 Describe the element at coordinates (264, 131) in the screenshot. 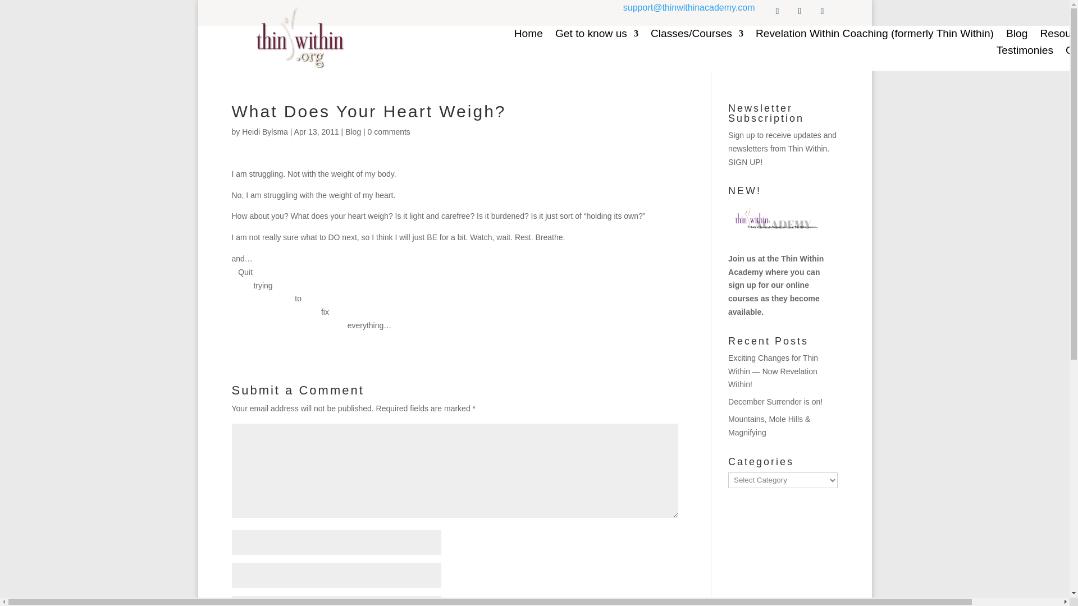

I see `Posts by Heidi Bylsma` at that location.